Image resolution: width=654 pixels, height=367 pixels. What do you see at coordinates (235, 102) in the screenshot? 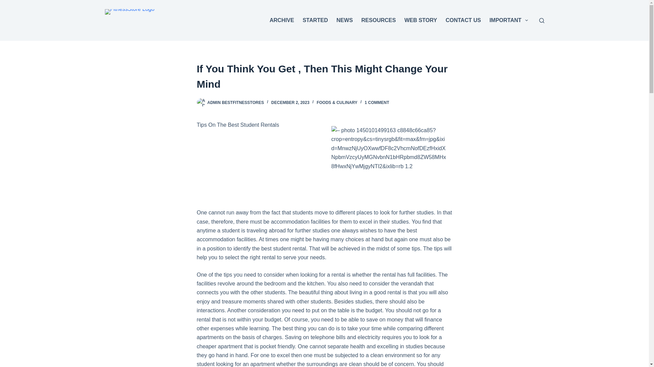
I see `Posts by Admin bestfitnesstores` at bounding box center [235, 102].